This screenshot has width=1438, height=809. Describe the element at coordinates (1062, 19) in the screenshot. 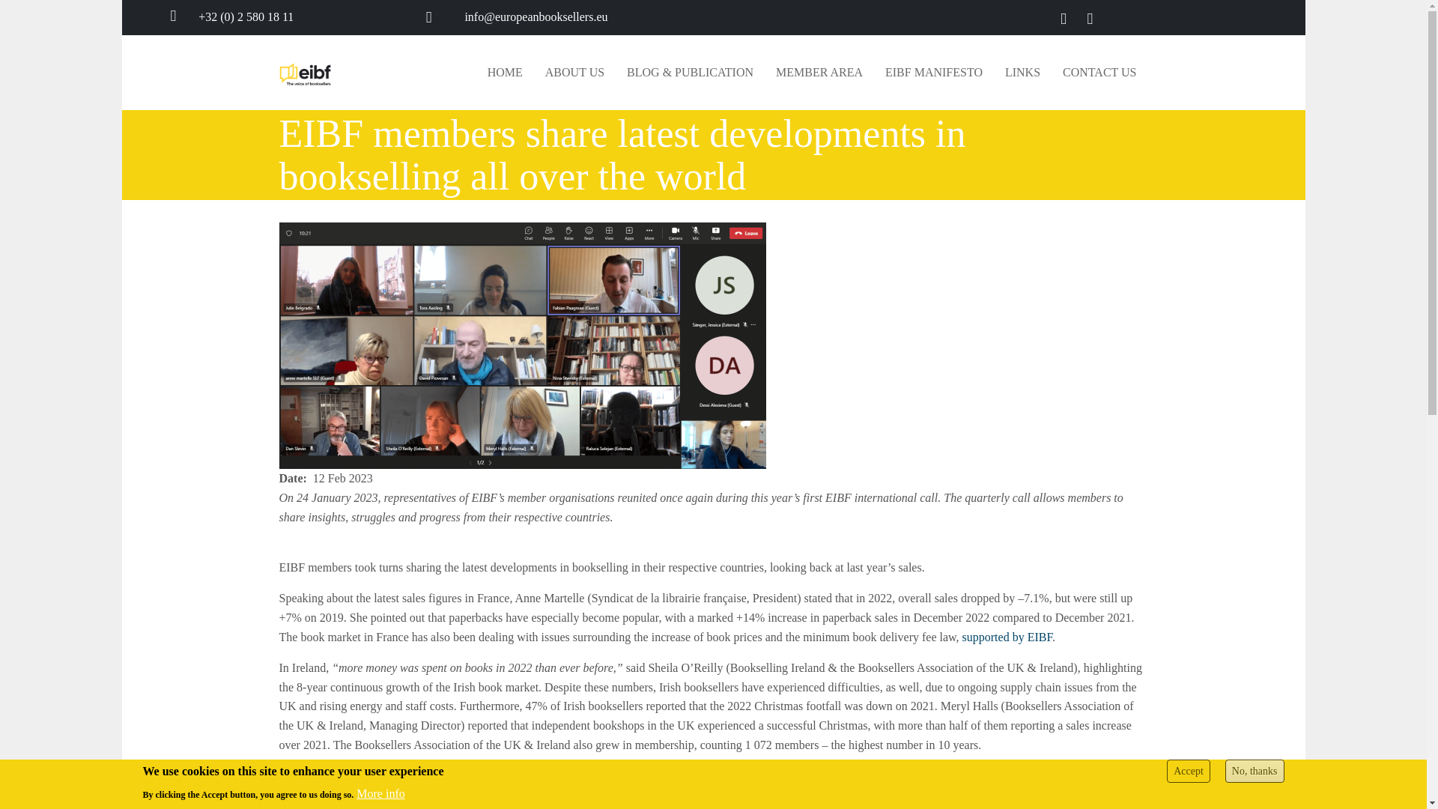

I see `facebook` at that location.